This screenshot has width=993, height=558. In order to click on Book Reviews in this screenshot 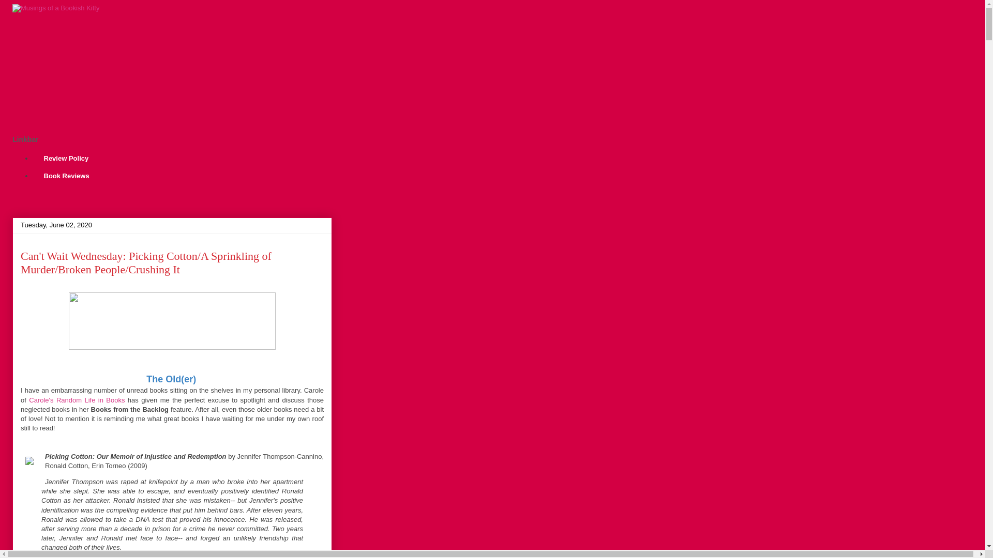, I will do `click(66, 176)`.